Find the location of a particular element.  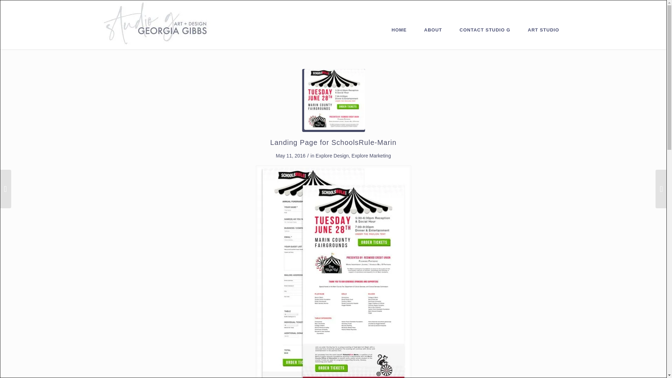

Explore Marketing is located at coordinates (371, 155).